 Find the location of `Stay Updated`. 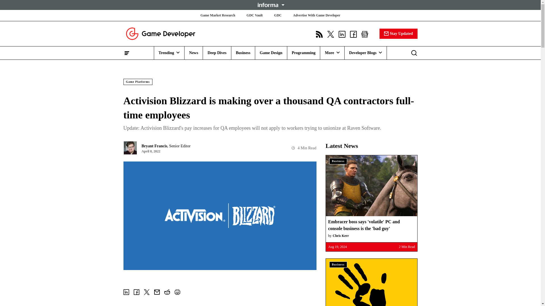

Stay Updated is located at coordinates (398, 33).